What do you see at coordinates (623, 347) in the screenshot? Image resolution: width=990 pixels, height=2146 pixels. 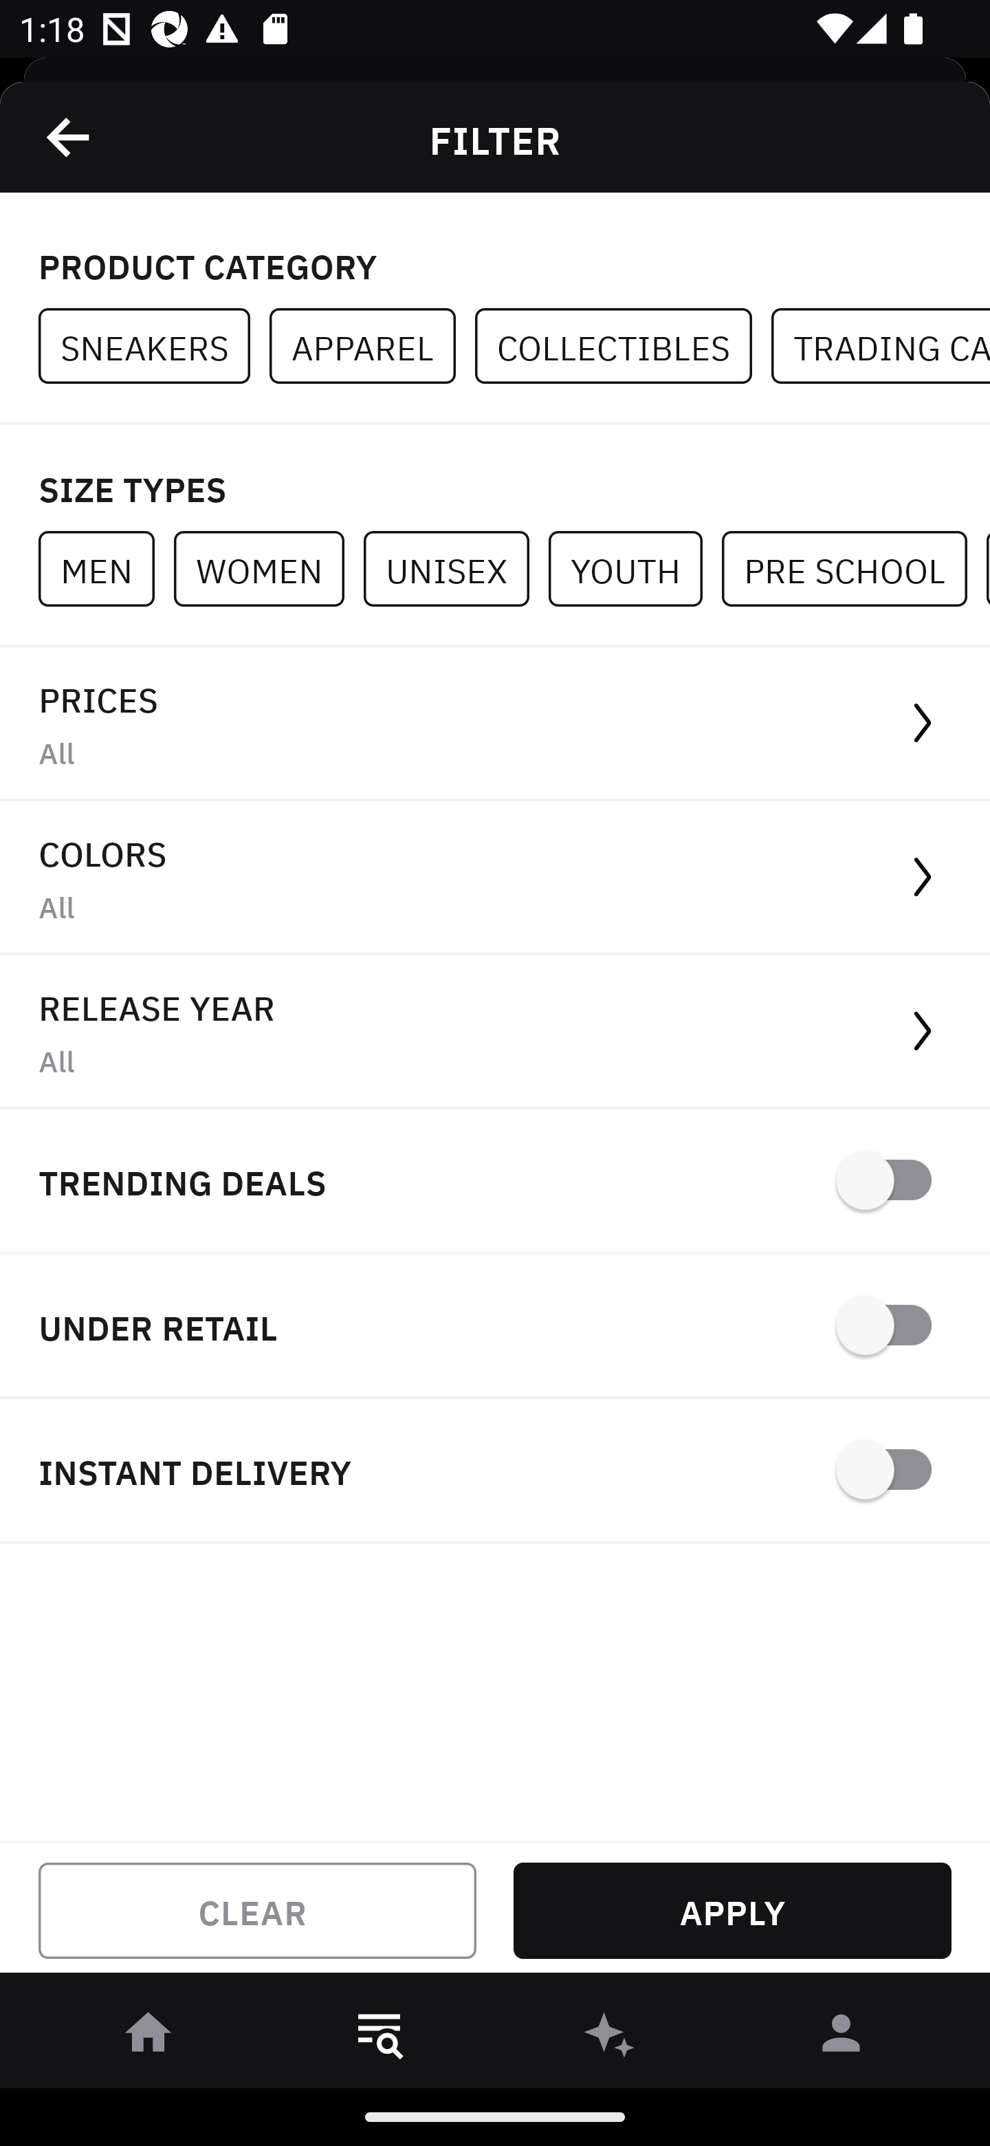 I see `COLLECTIBLES` at bounding box center [623, 347].